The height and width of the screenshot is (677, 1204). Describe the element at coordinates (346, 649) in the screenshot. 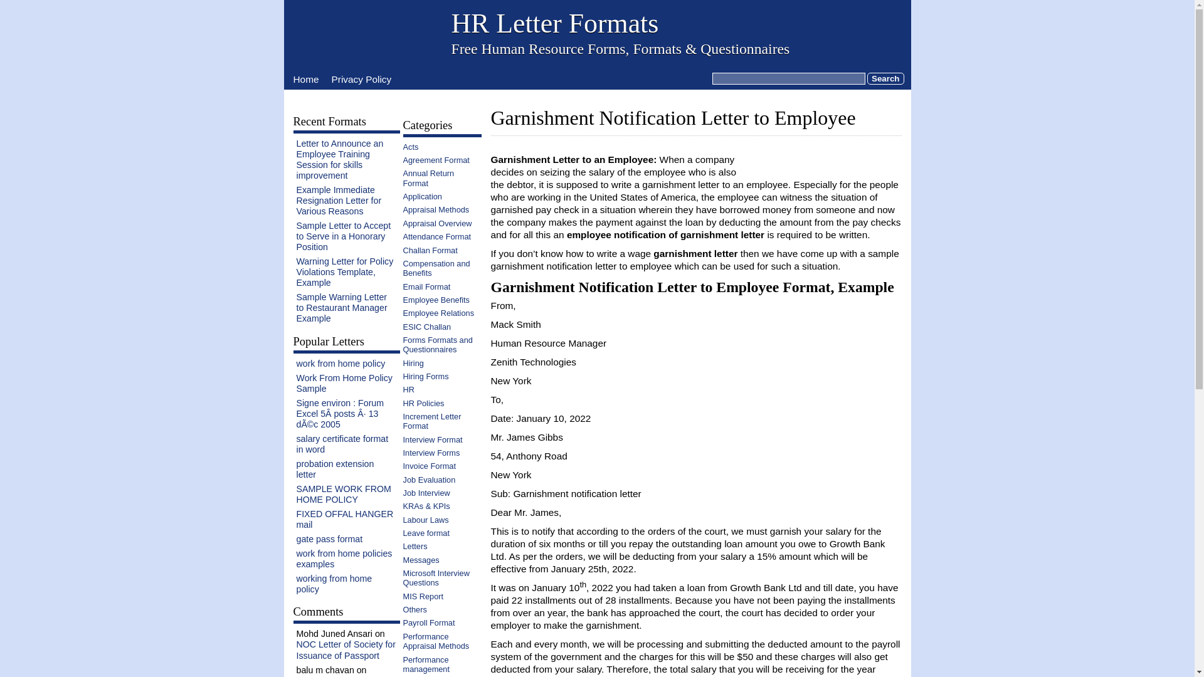

I see `NOC Letter of Society for Issuance of Passport` at that location.